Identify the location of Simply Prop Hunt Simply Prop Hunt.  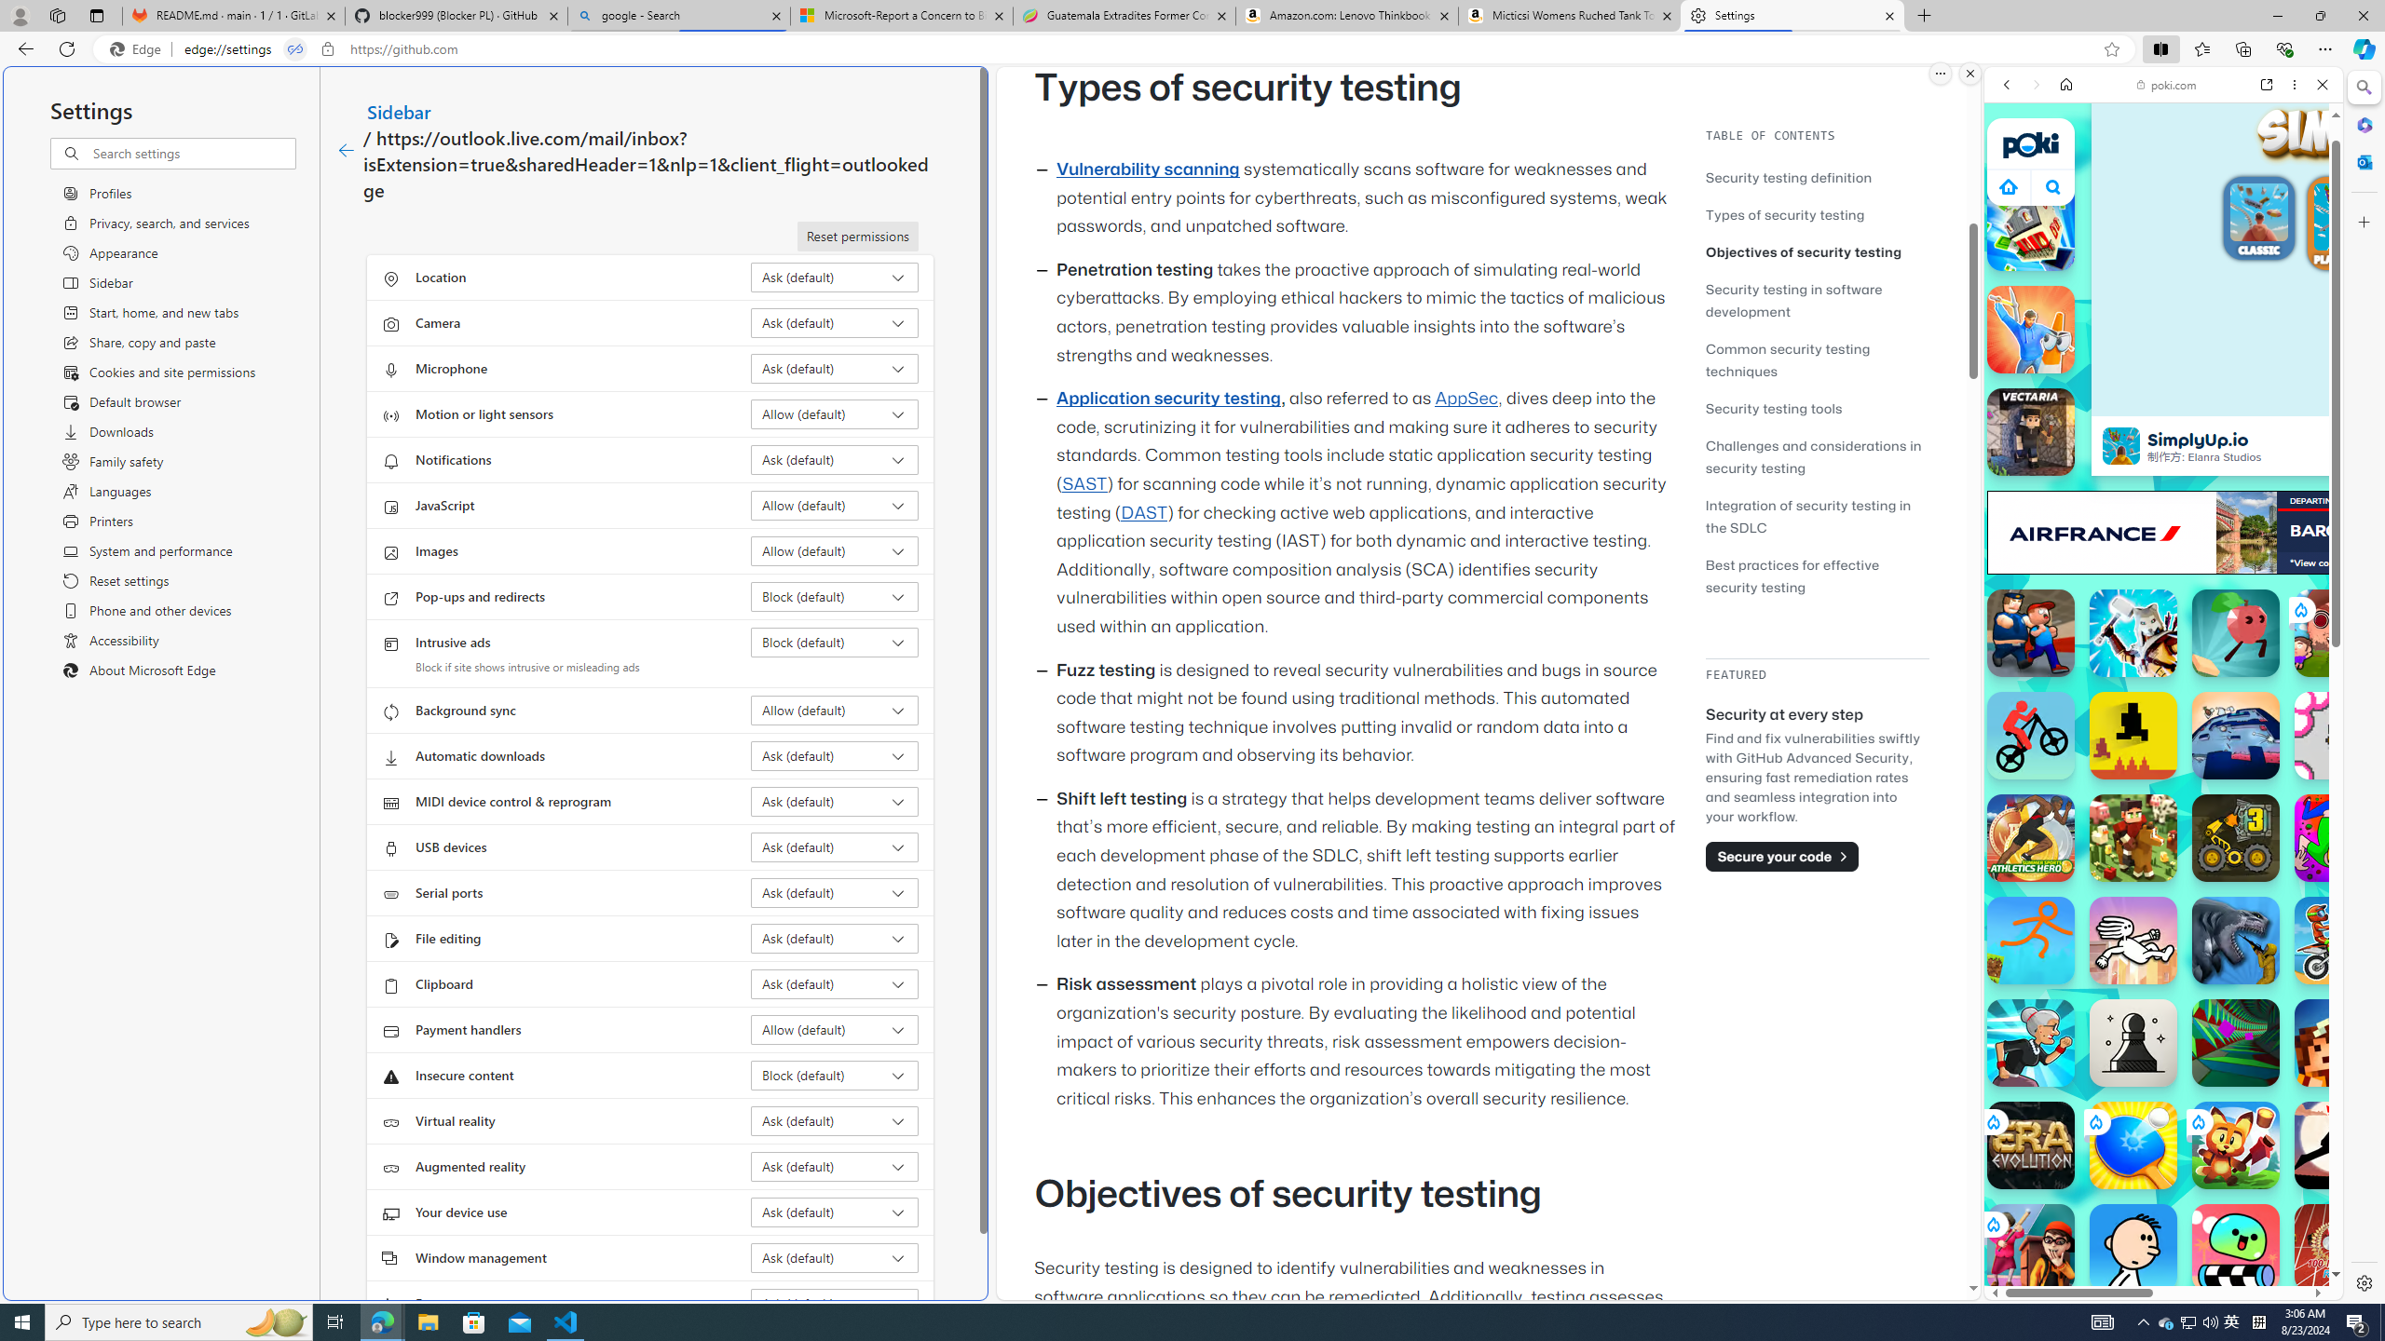
(2031, 329).